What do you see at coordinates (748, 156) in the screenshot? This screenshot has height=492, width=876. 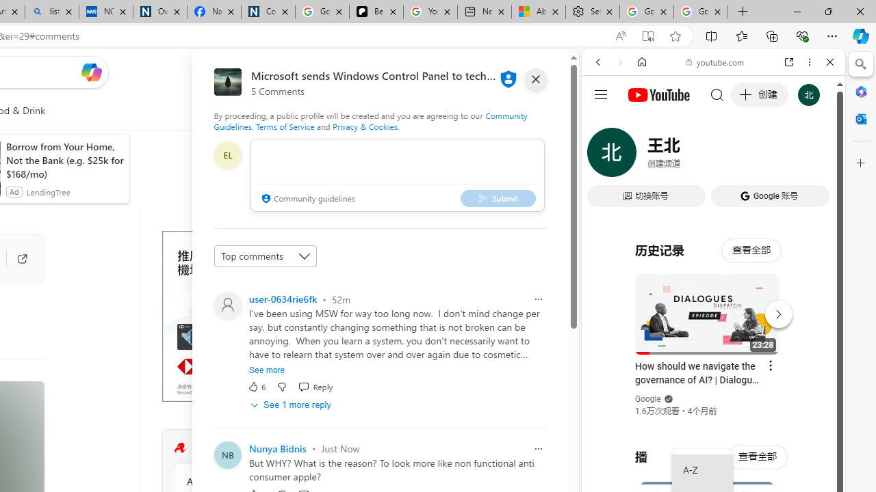 I see `SEARCH TOOLS` at bounding box center [748, 156].